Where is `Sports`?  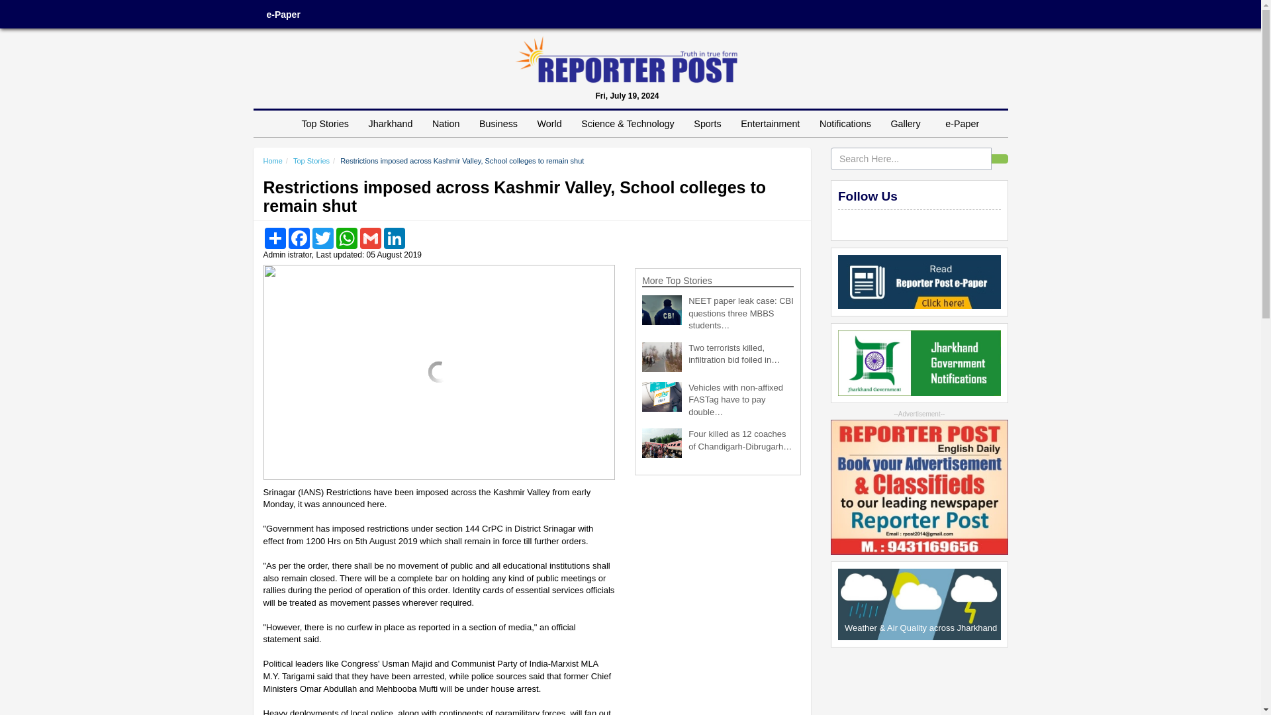
Sports is located at coordinates (707, 124).